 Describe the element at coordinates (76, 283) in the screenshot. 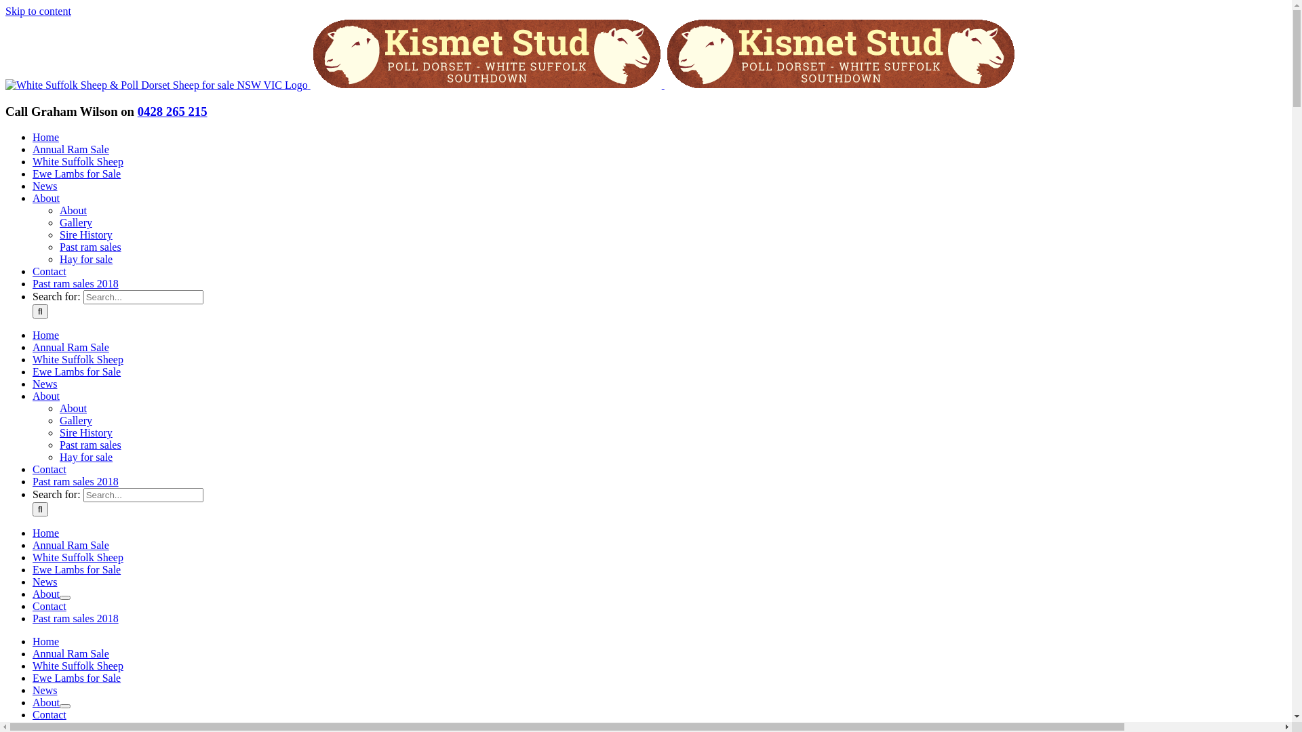

I see `Past ram sales 2018` at that location.